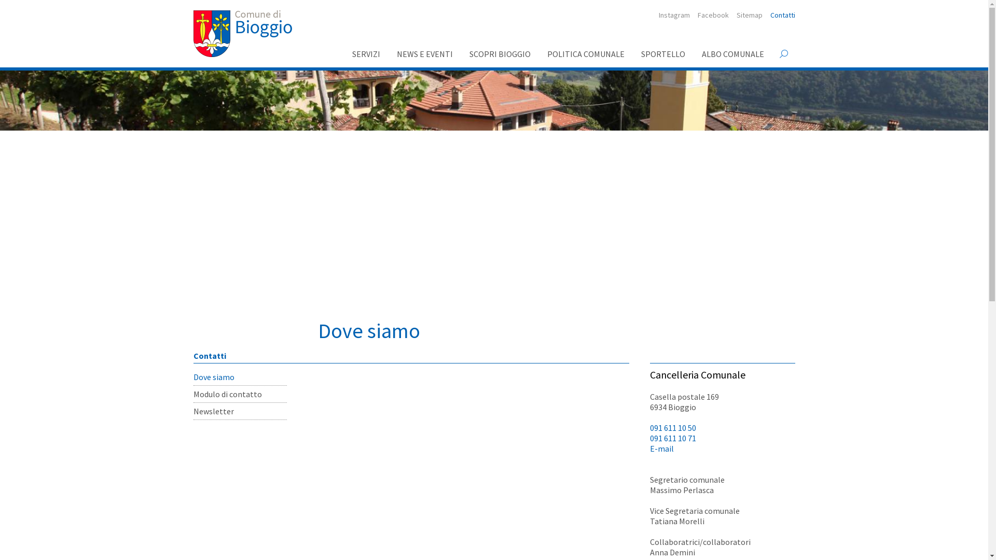 This screenshot has width=996, height=560. Describe the element at coordinates (663, 54) in the screenshot. I see `SPORTELLO` at that location.